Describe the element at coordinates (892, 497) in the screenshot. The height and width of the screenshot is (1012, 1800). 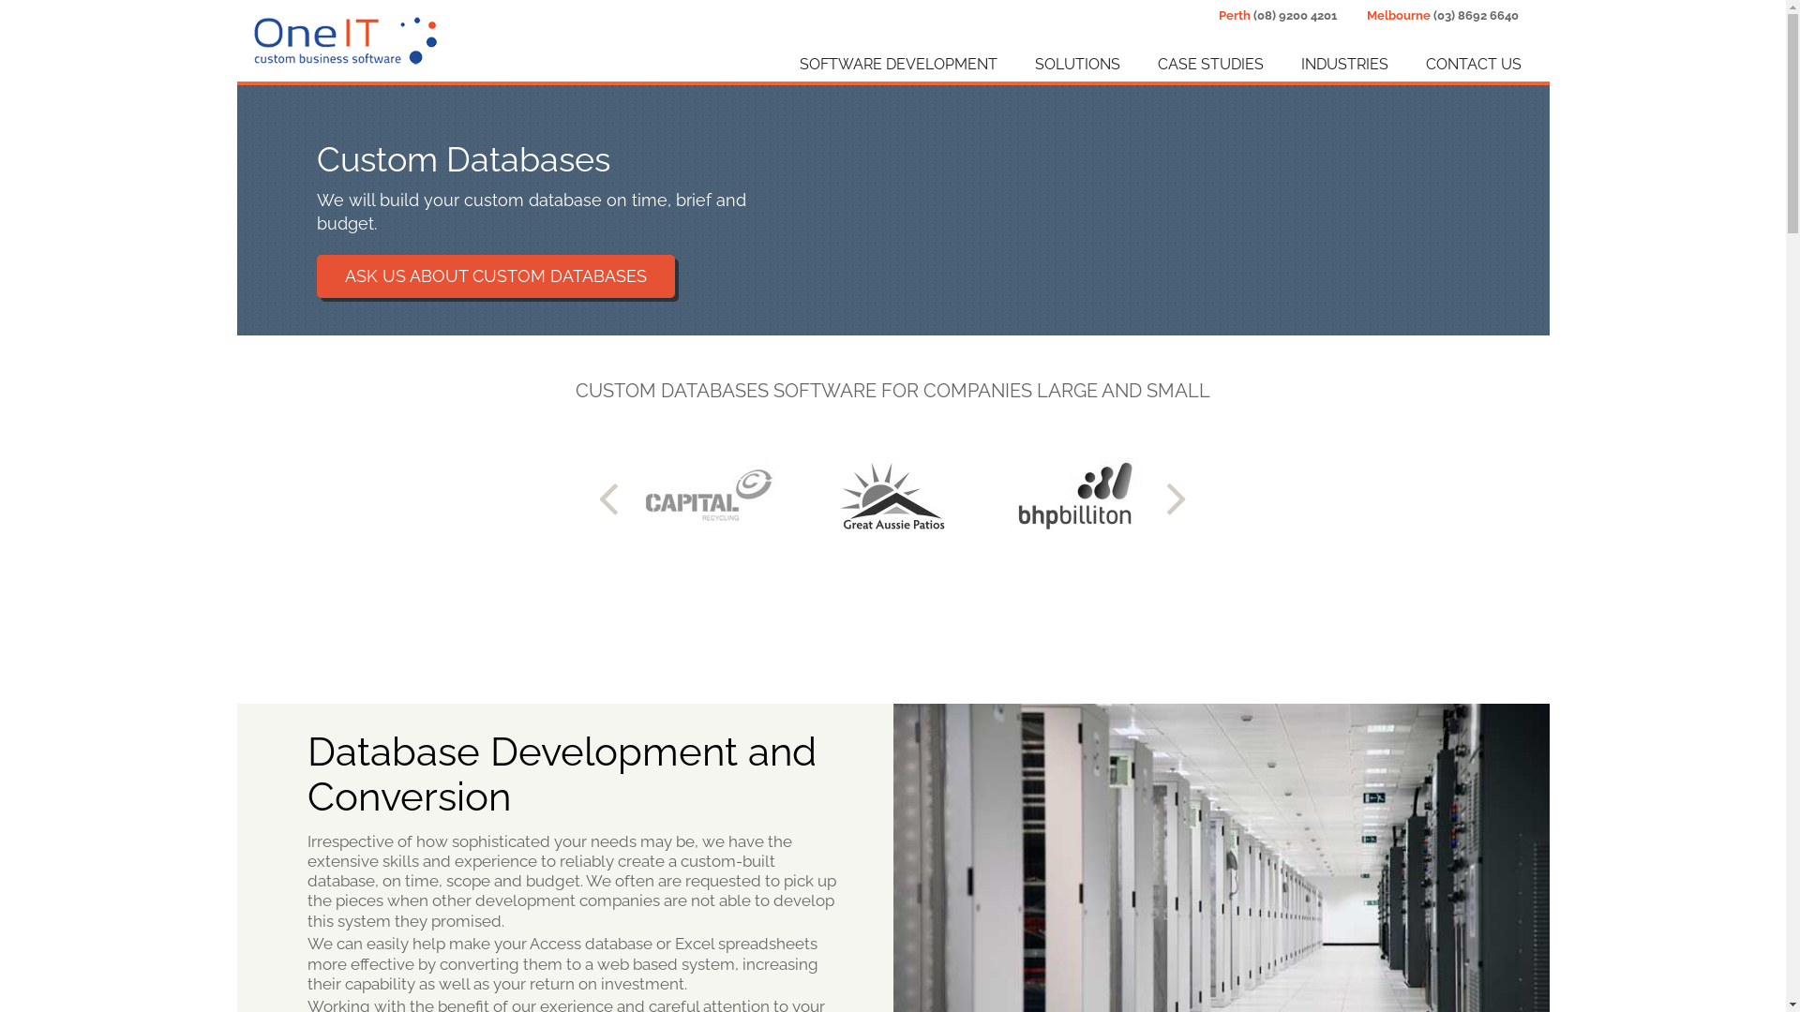
I see `Great Aussie Patios` at that location.